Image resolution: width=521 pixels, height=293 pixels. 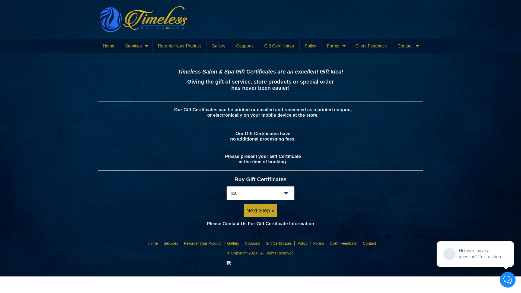 I want to click on Forms, so click(x=336, y=46).